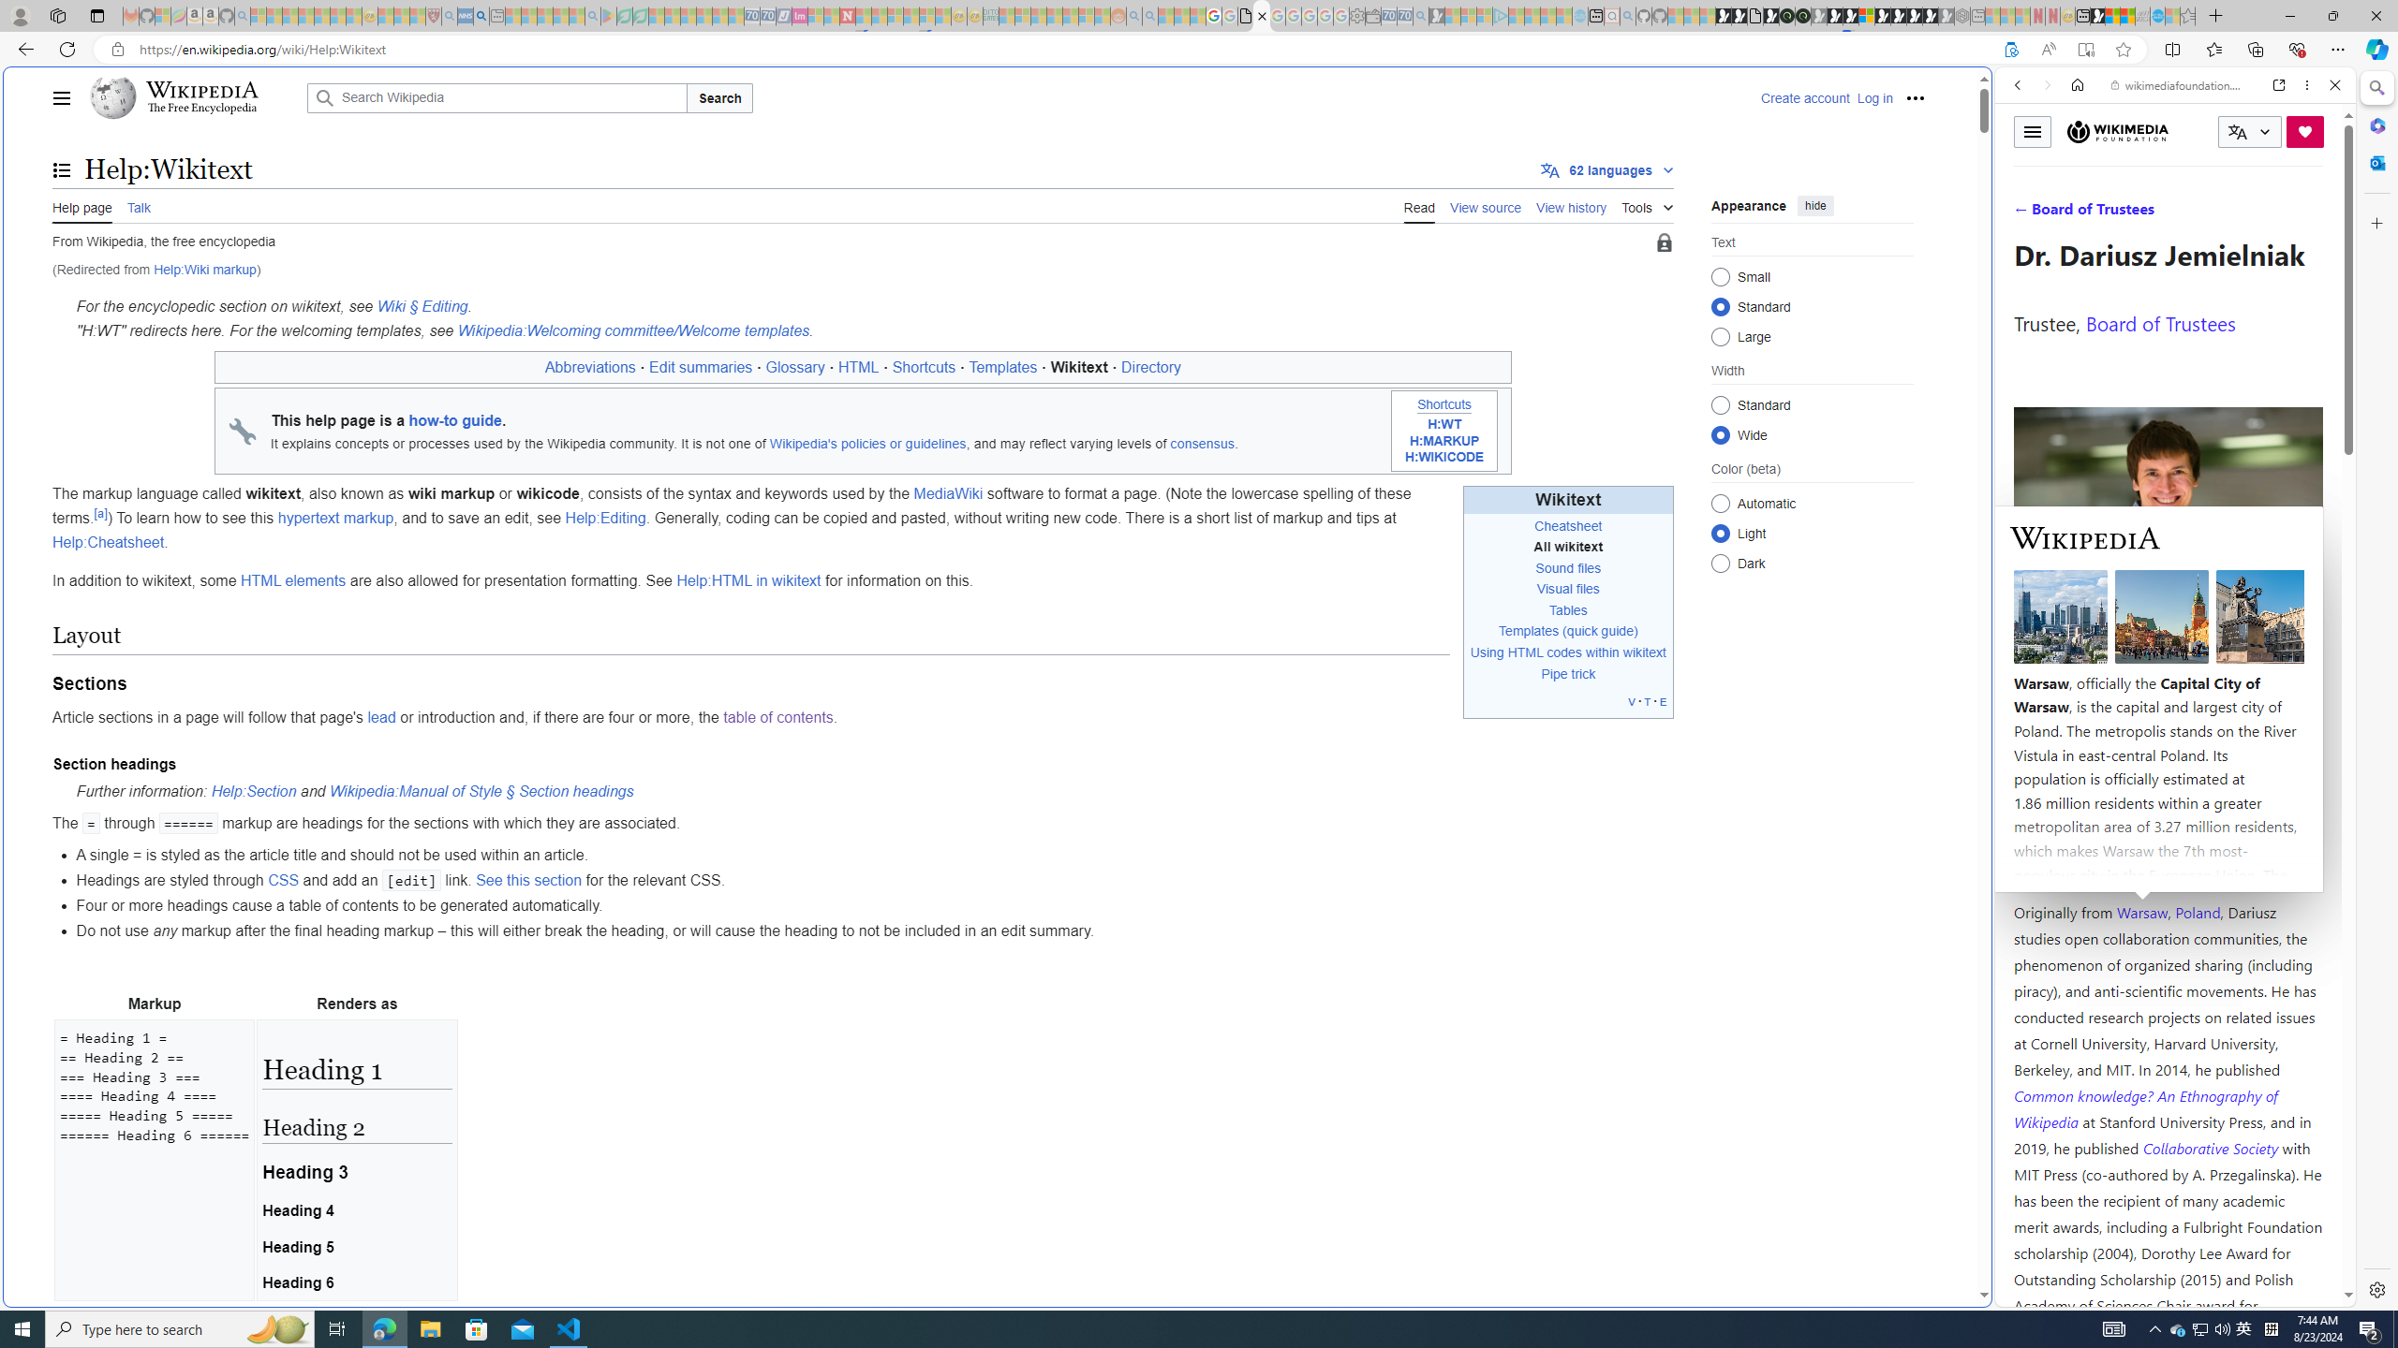 The width and height of the screenshot is (2398, 1348). What do you see at coordinates (2145, 1107) in the screenshot?
I see `Common knowledge? An Ethnography of Wikipedia` at bounding box center [2145, 1107].